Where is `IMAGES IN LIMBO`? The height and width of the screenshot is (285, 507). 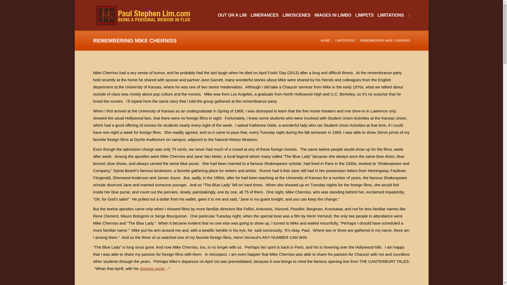
IMAGES IN LIMBO is located at coordinates (333, 15).